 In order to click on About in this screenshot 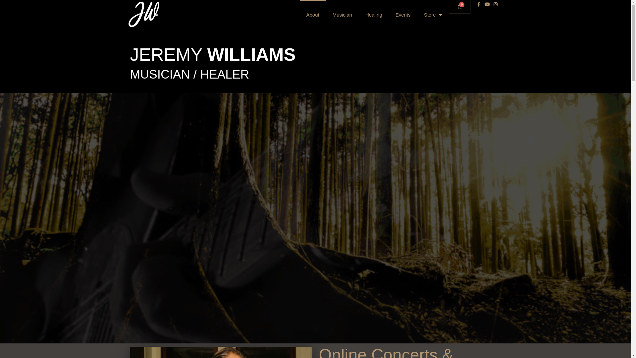, I will do `click(313, 15)`.